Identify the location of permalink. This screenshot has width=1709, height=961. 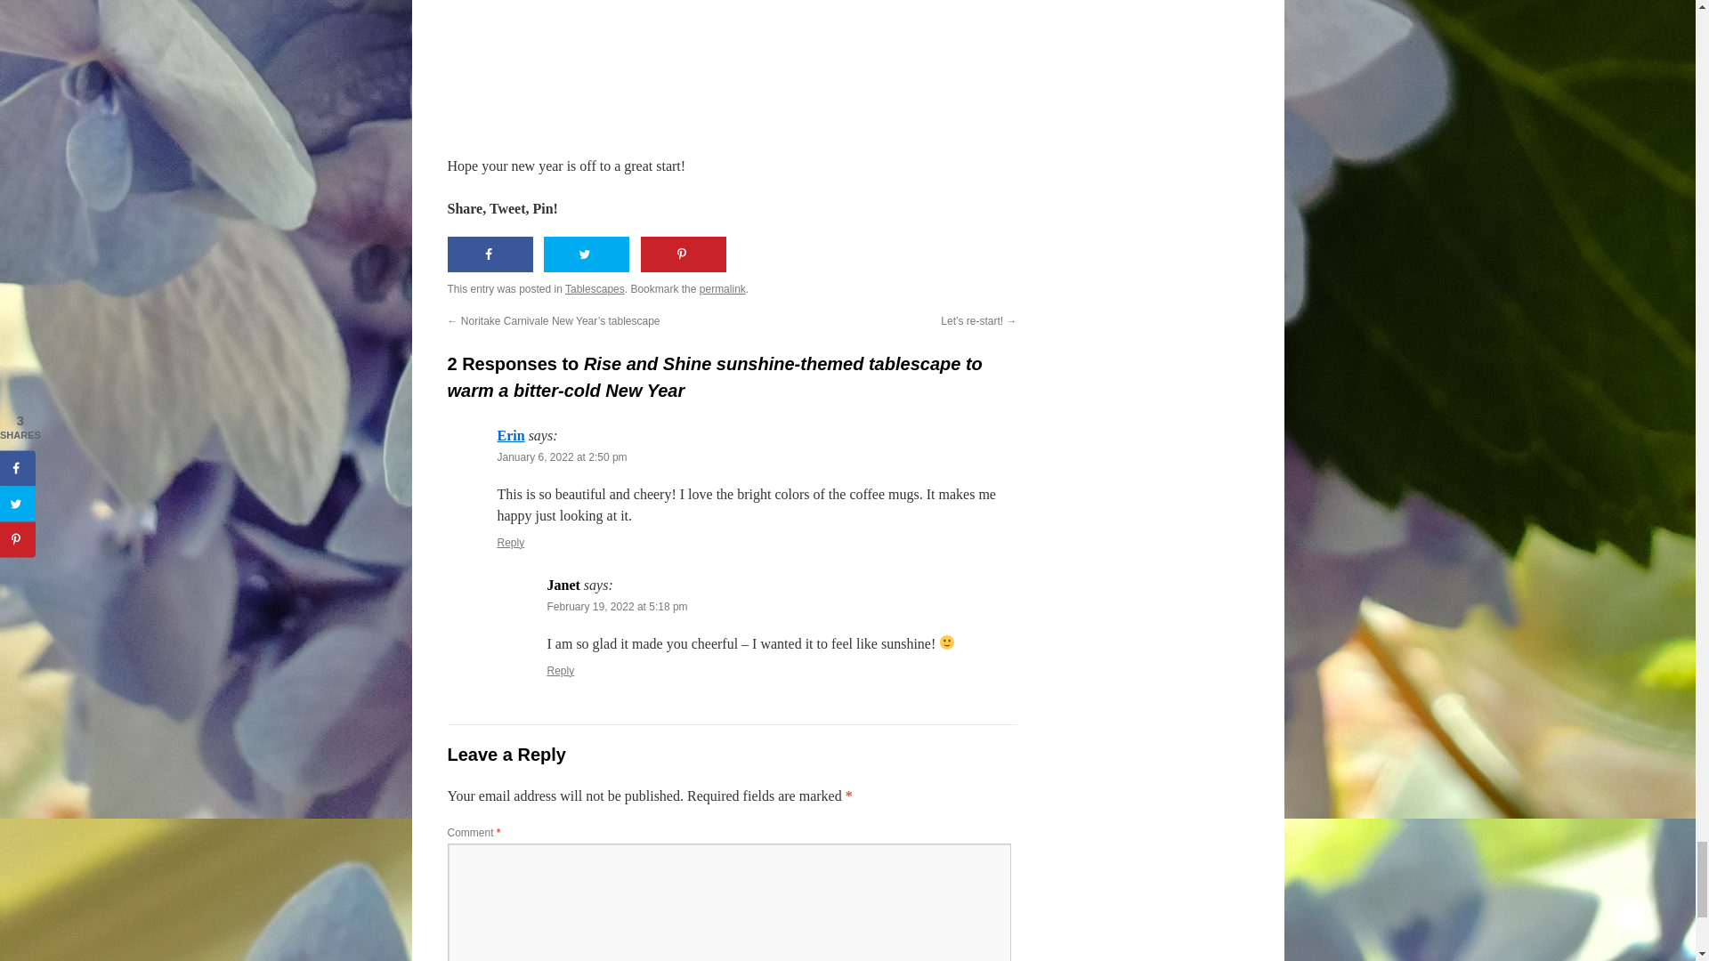
(722, 288).